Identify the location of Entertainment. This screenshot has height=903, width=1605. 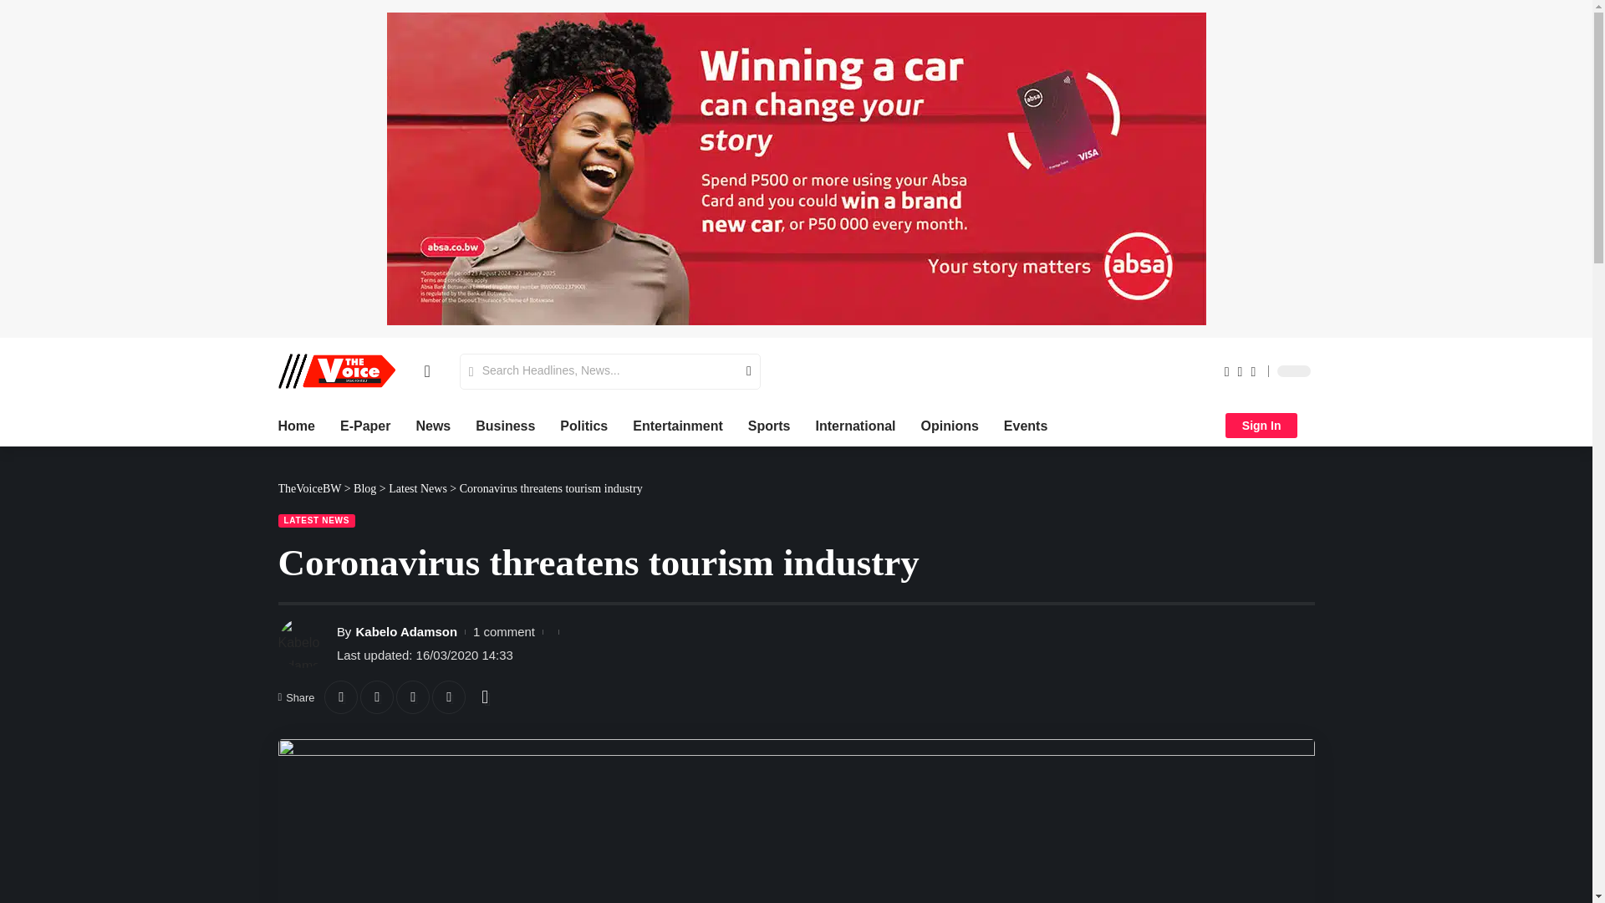
(677, 425).